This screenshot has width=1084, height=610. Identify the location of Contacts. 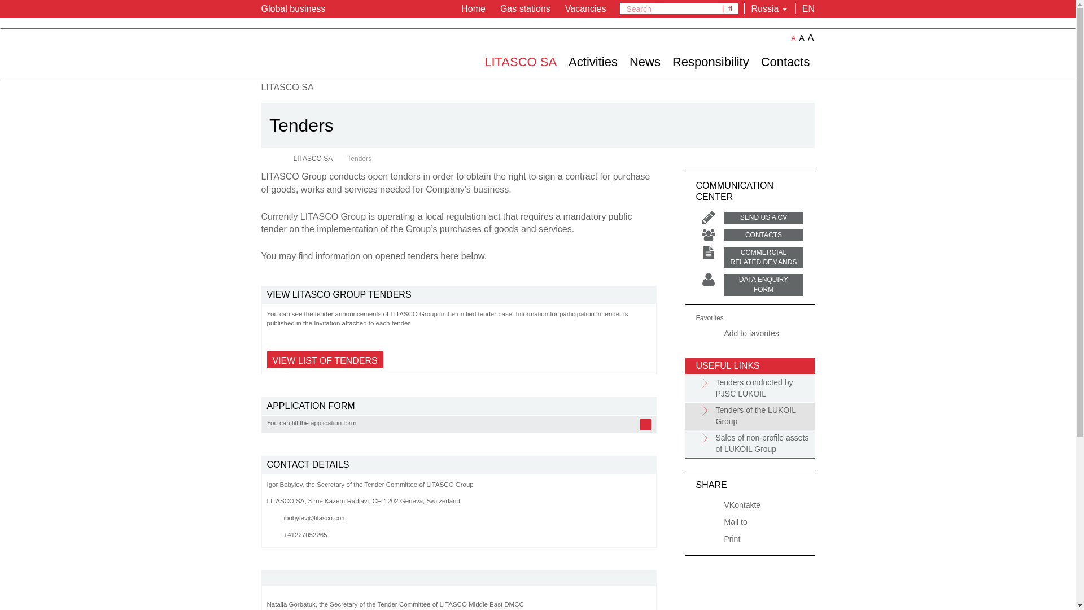
(786, 61).